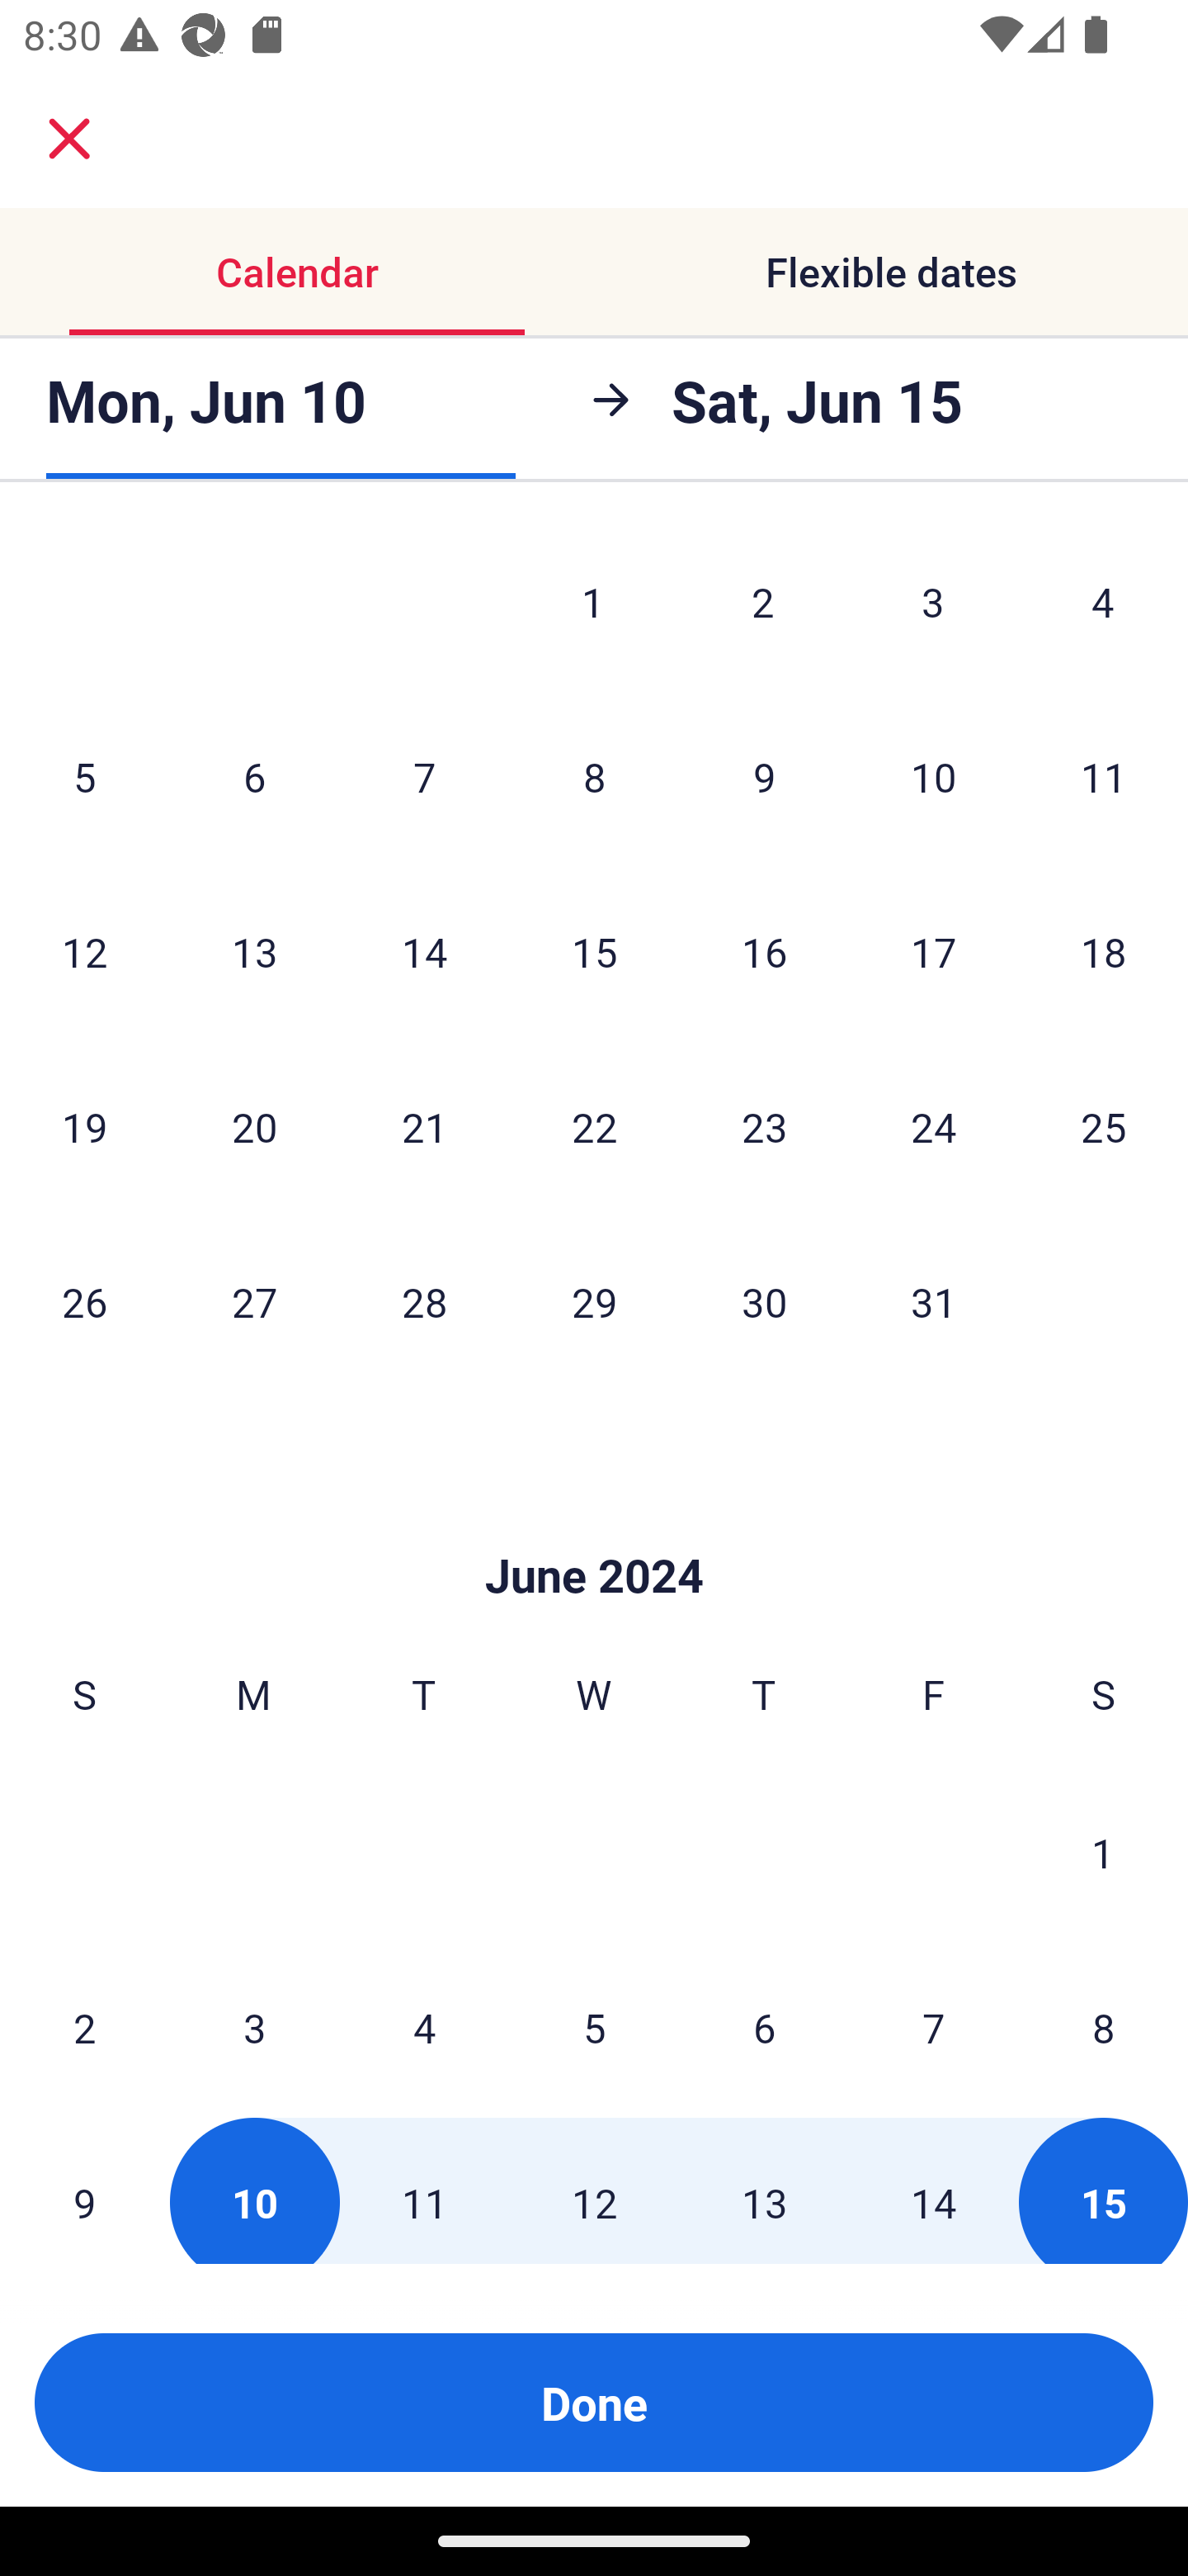 Image resolution: width=1188 pixels, height=2576 pixels. What do you see at coordinates (593, 606) in the screenshot?
I see `1 Wednesday, May 1, 2024` at bounding box center [593, 606].